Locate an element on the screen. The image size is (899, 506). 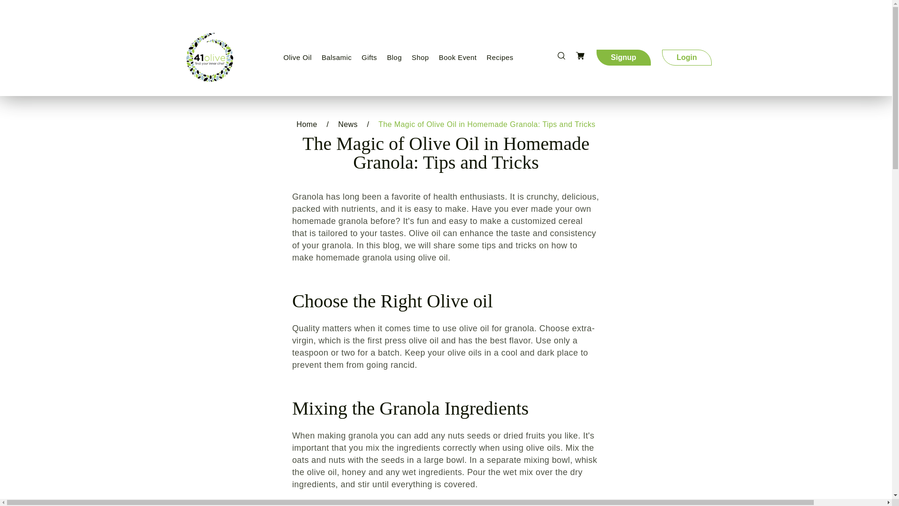
Olive Oil is located at coordinates (297, 57).